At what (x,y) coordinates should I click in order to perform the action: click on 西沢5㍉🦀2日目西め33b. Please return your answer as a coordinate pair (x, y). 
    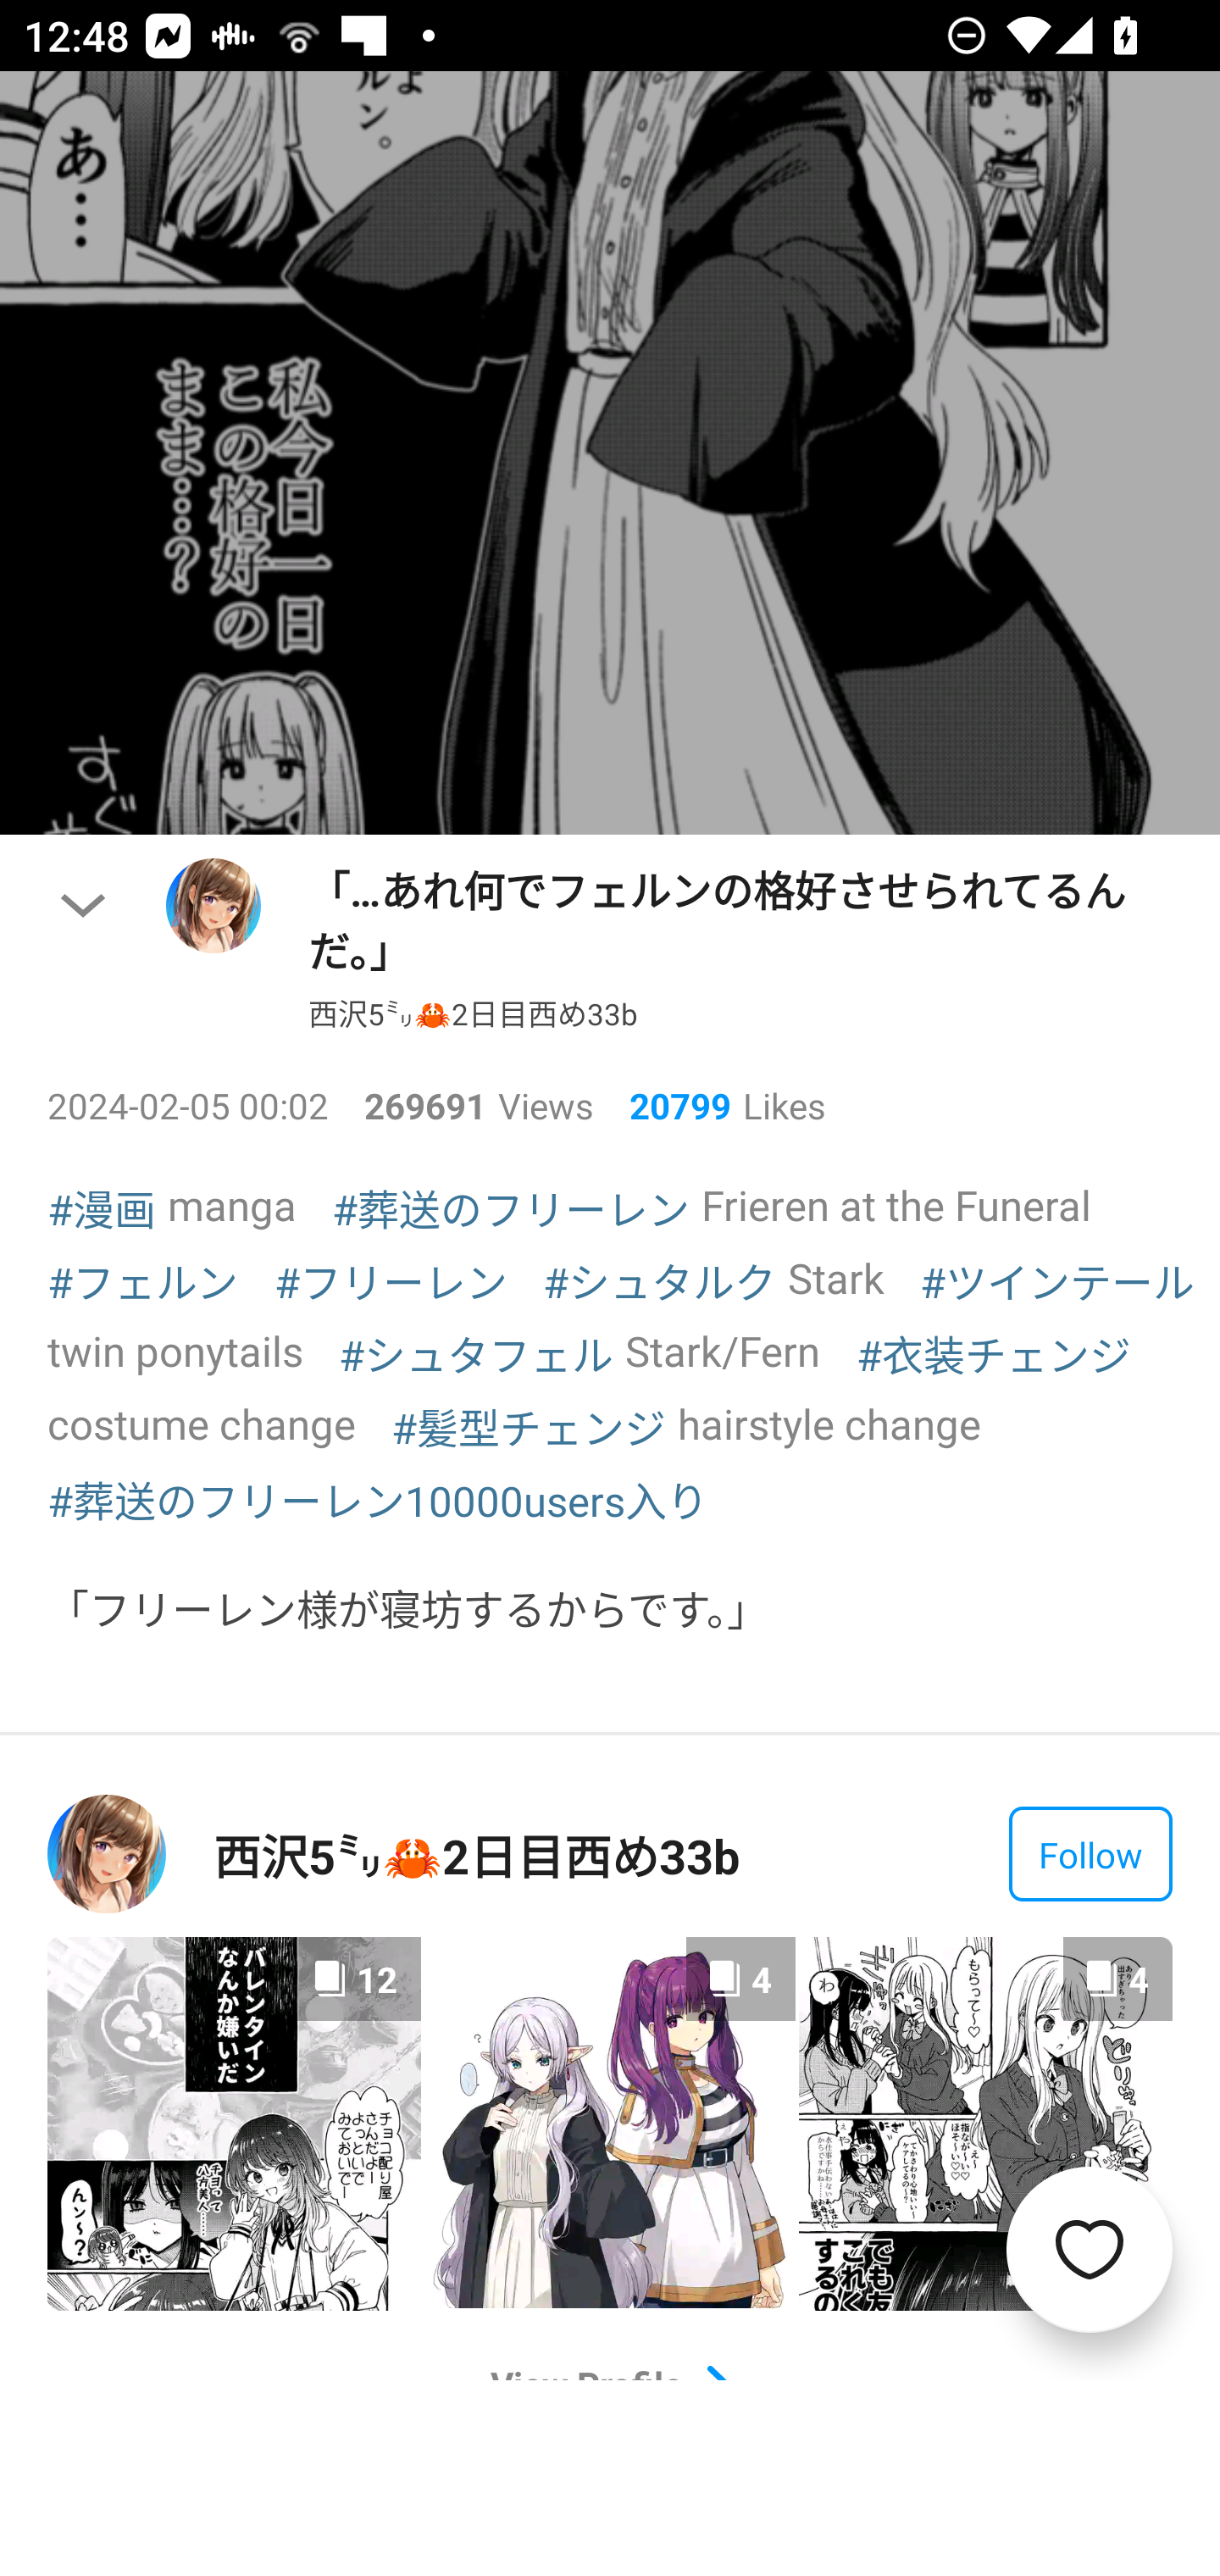
    Looking at the image, I should click on (473, 1012).